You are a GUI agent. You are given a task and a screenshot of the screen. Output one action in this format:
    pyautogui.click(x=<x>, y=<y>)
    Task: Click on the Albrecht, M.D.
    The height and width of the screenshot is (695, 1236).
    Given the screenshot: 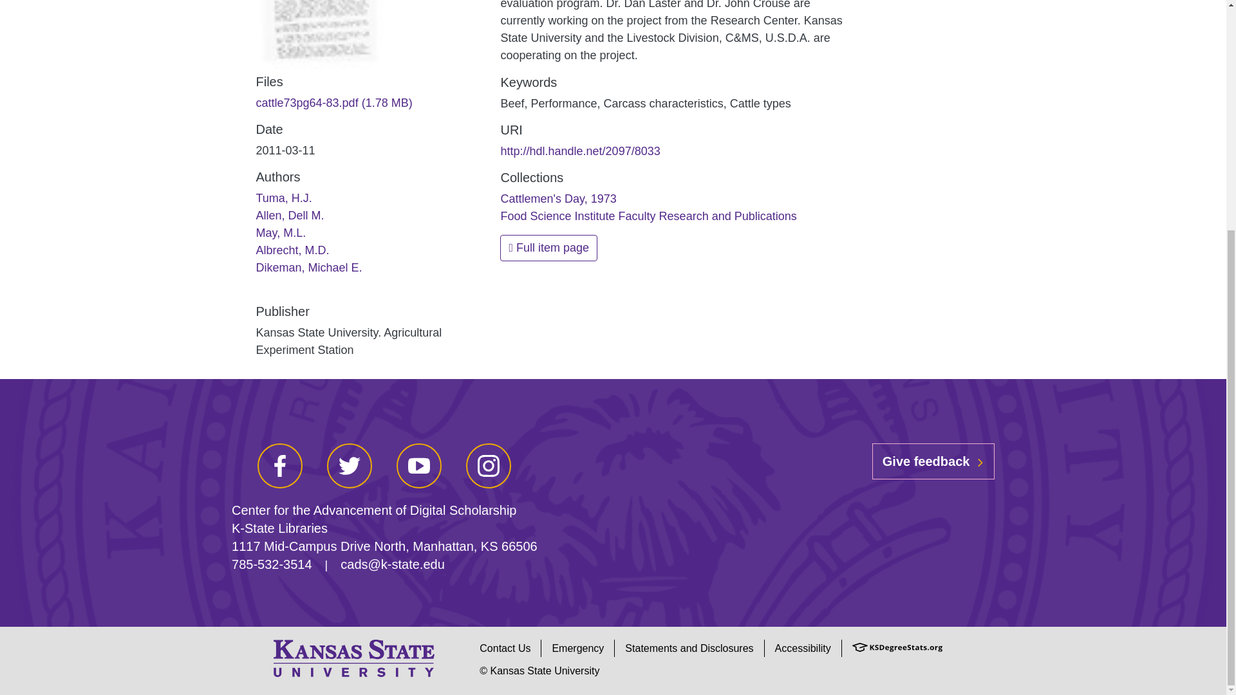 What is the action you would take?
    pyautogui.click(x=292, y=250)
    